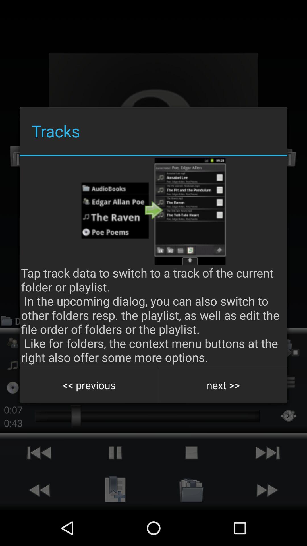 Image resolution: width=307 pixels, height=546 pixels. I want to click on press the next >> icon, so click(223, 385).